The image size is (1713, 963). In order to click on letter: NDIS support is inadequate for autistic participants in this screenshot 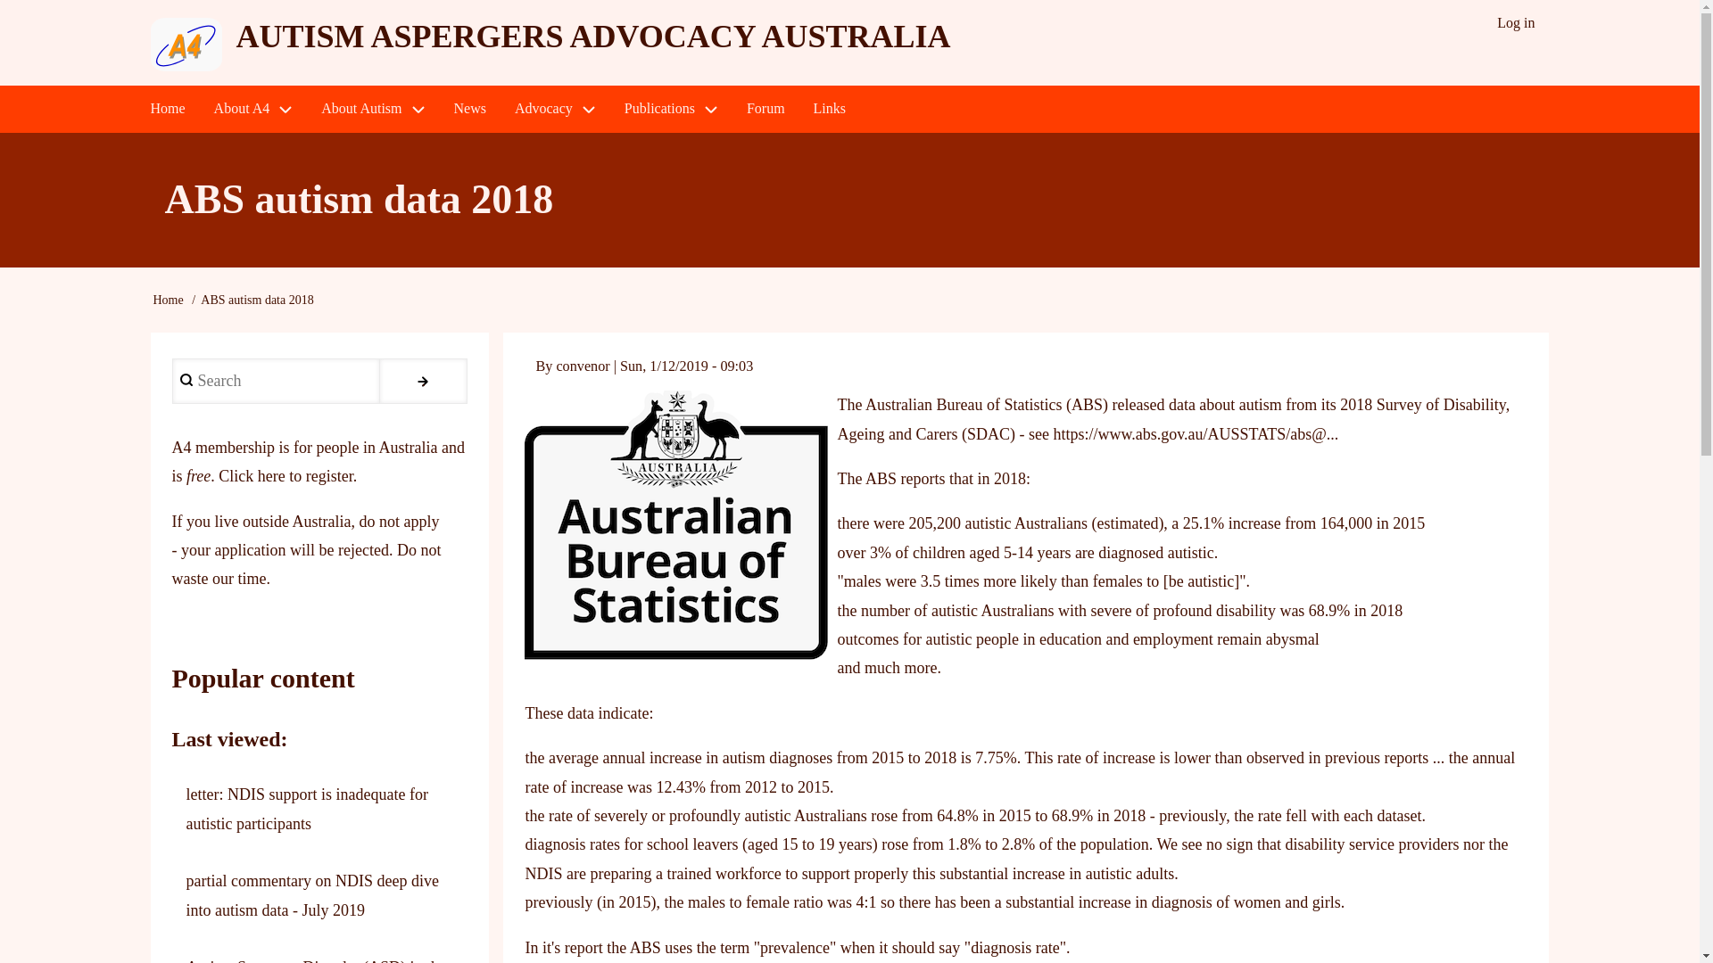, I will do `click(307, 809)`.